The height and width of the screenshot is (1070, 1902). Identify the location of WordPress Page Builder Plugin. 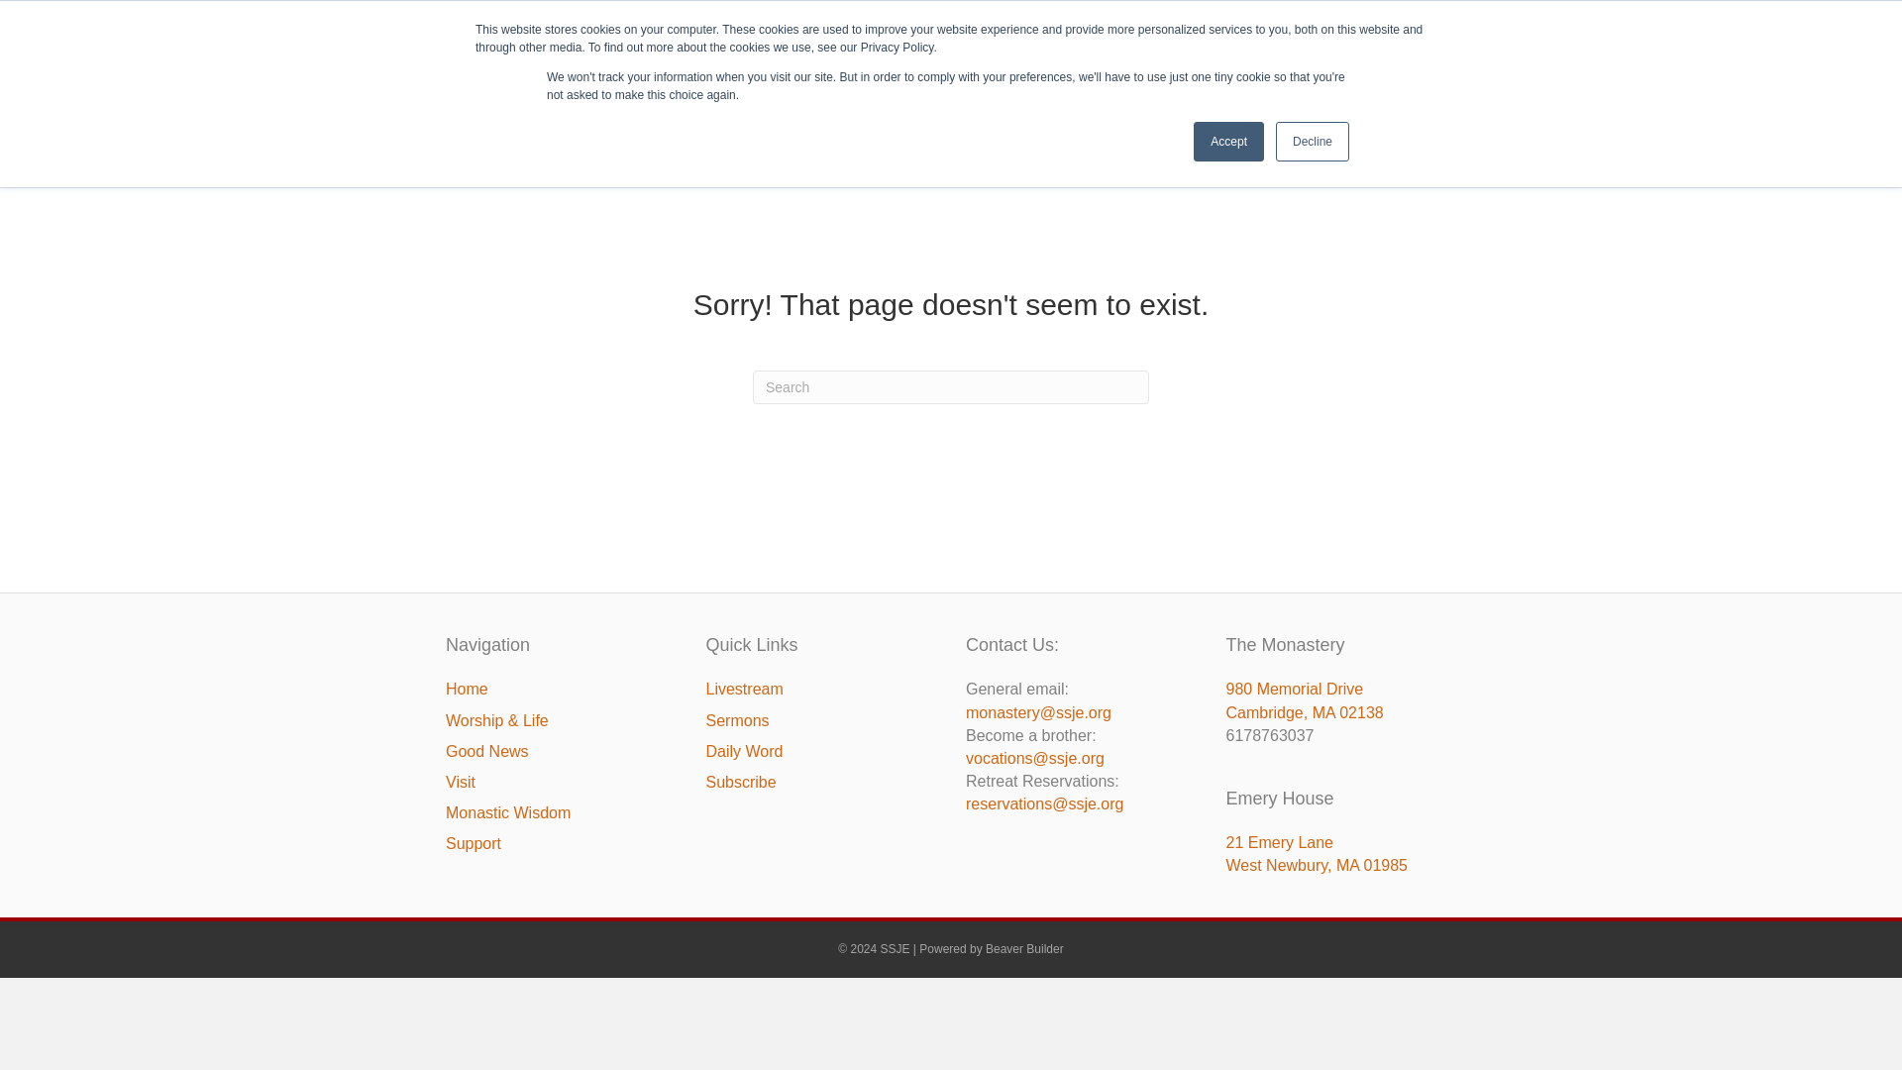
(1024, 948).